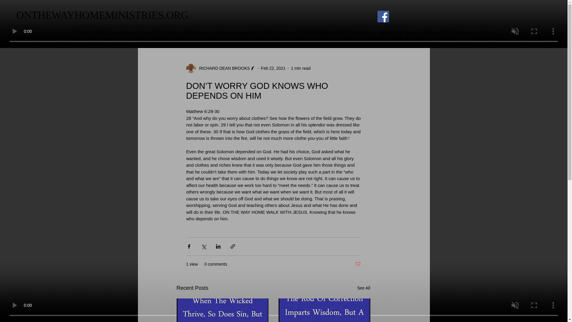 This screenshot has width=572, height=322. I want to click on ONTHEWAYHOMEMINISTRIES.ORG, so click(102, 16).